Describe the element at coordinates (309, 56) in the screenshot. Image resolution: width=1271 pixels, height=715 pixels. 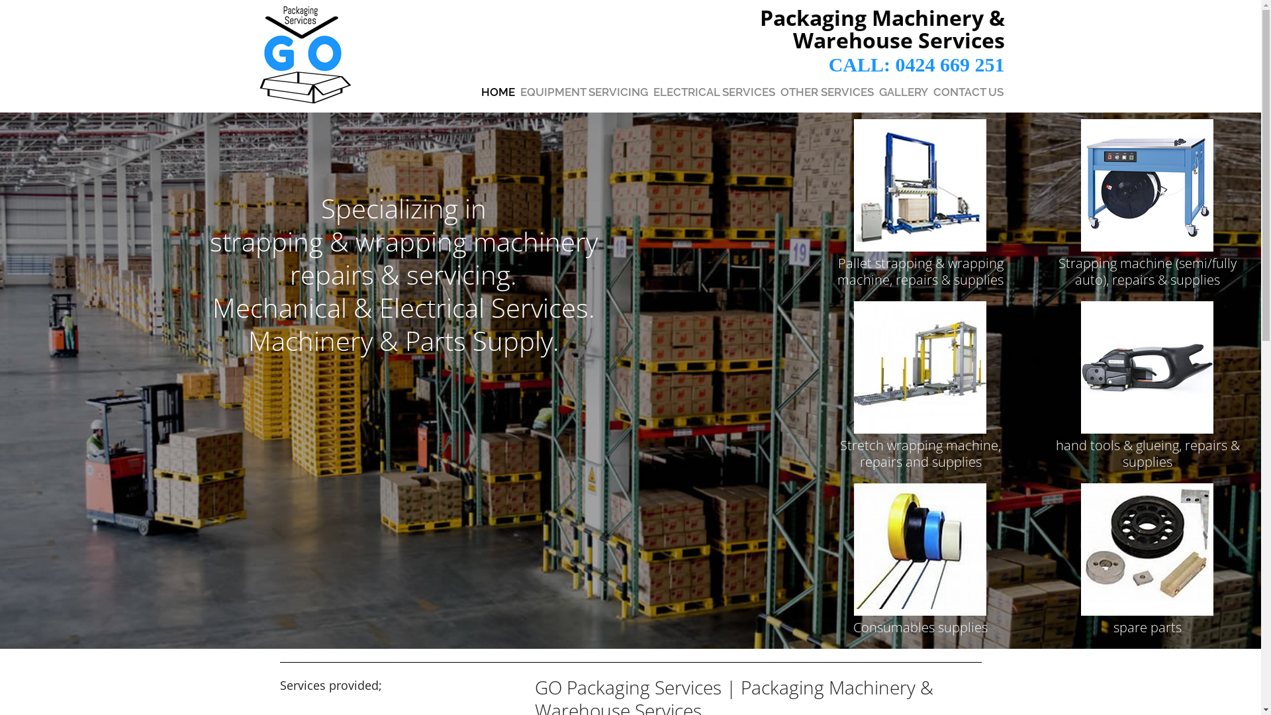
I see `Go Packaging Services` at that location.